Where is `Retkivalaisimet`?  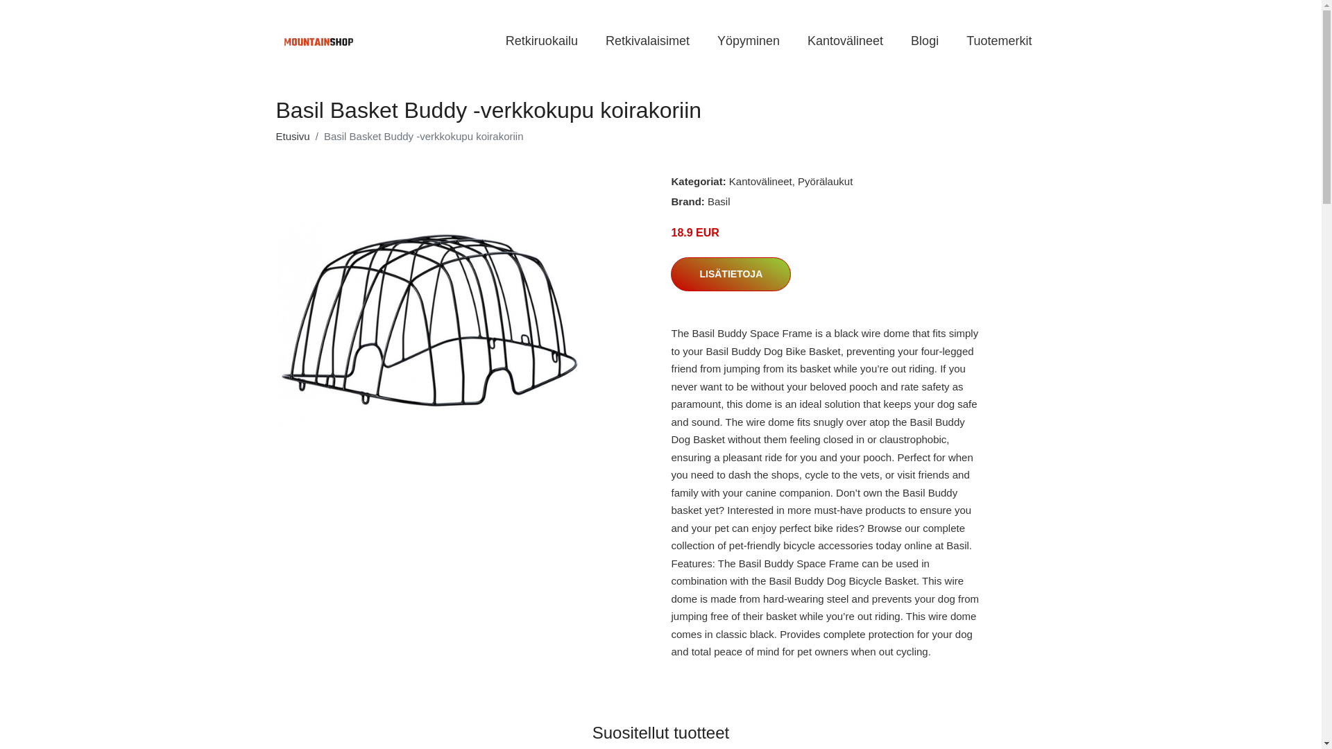 Retkivalaisimet is located at coordinates (647, 41).